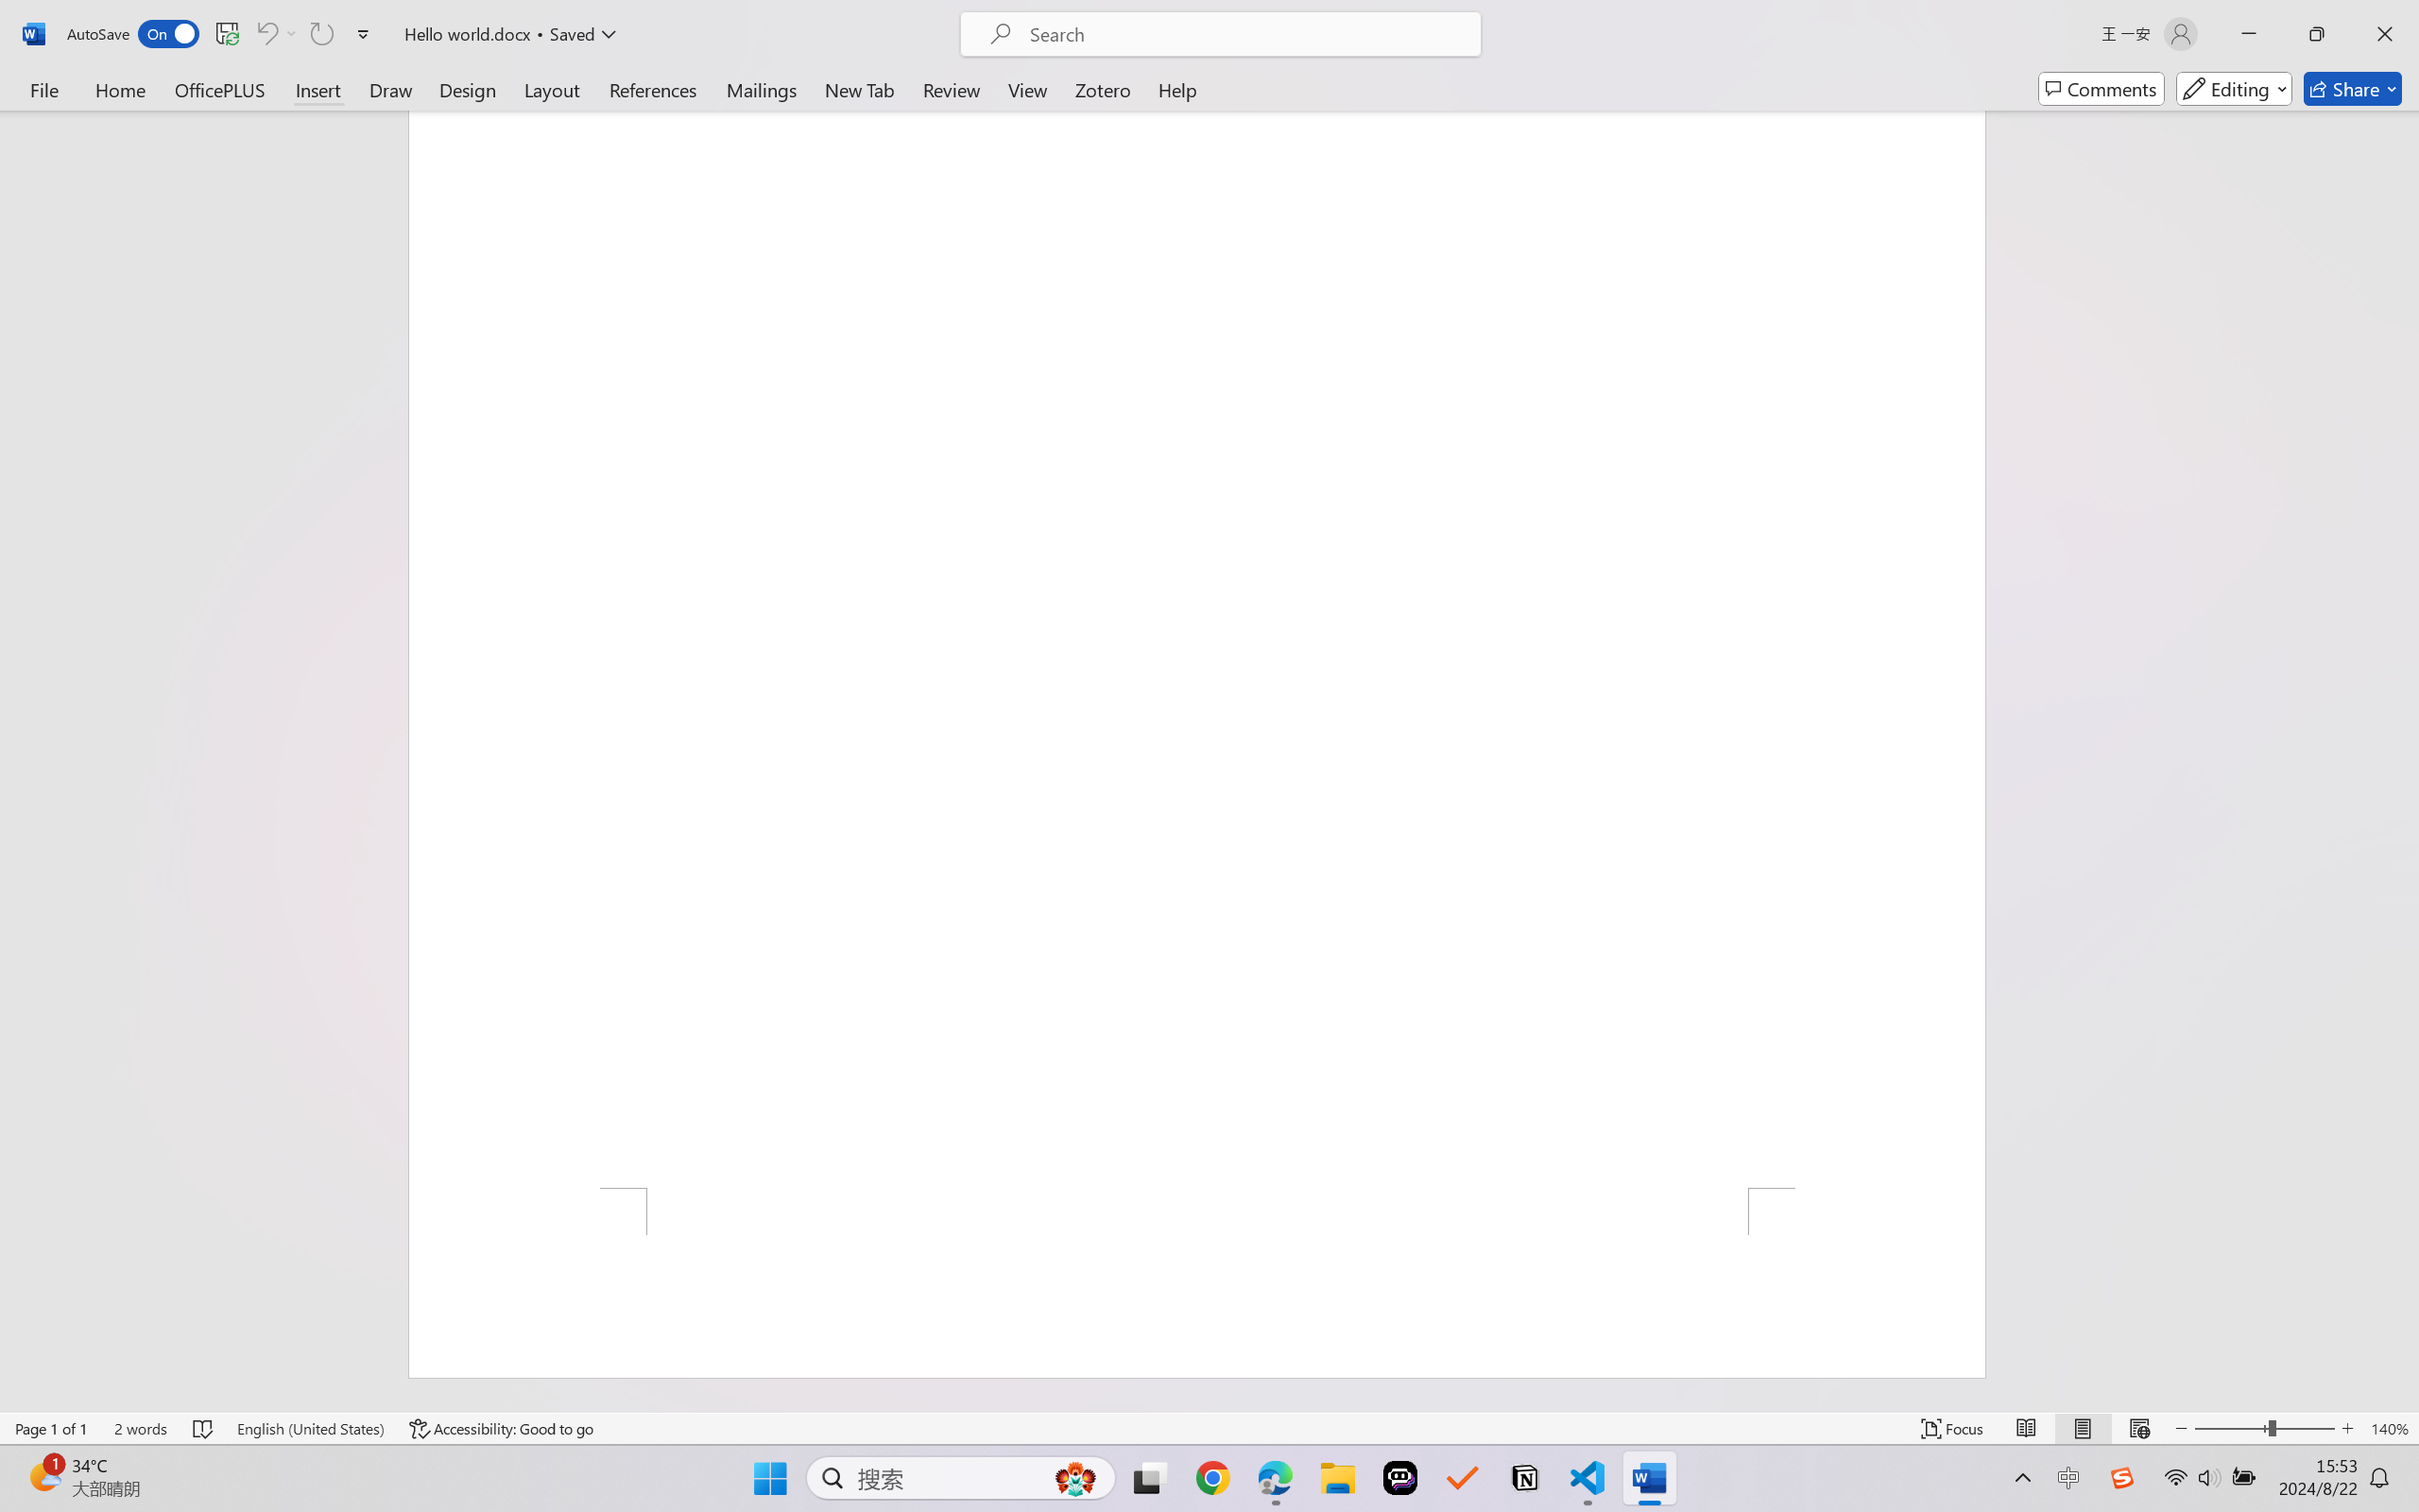 This screenshot has width=2419, height=1512. Describe the element at coordinates (2122, 1478) in the screenshot. I see `Class: Image` at that location.